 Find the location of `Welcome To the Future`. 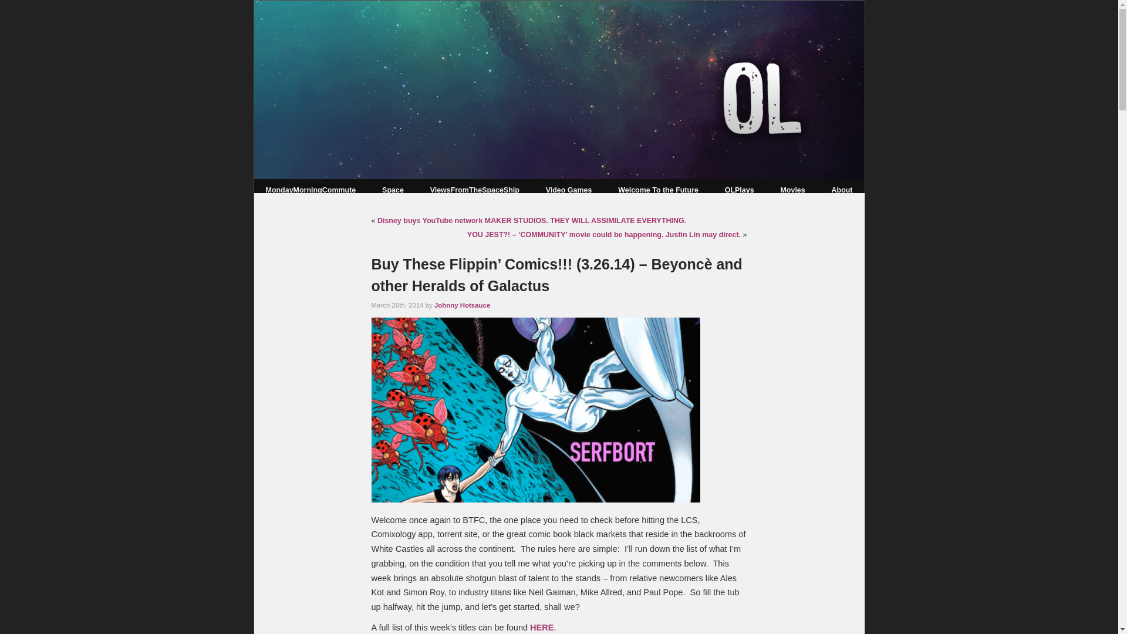

Welcome To the Future is located at coordinates (658, 190).